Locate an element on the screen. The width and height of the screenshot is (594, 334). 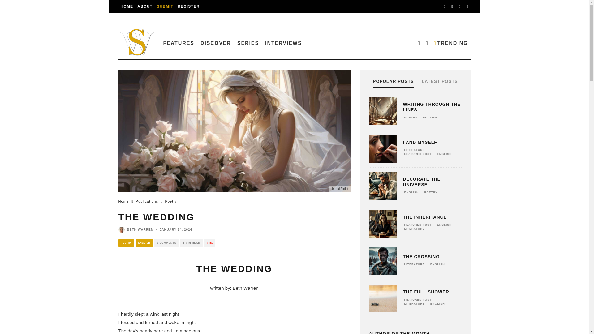
DISCOVER is located at coordinates (215, 43).